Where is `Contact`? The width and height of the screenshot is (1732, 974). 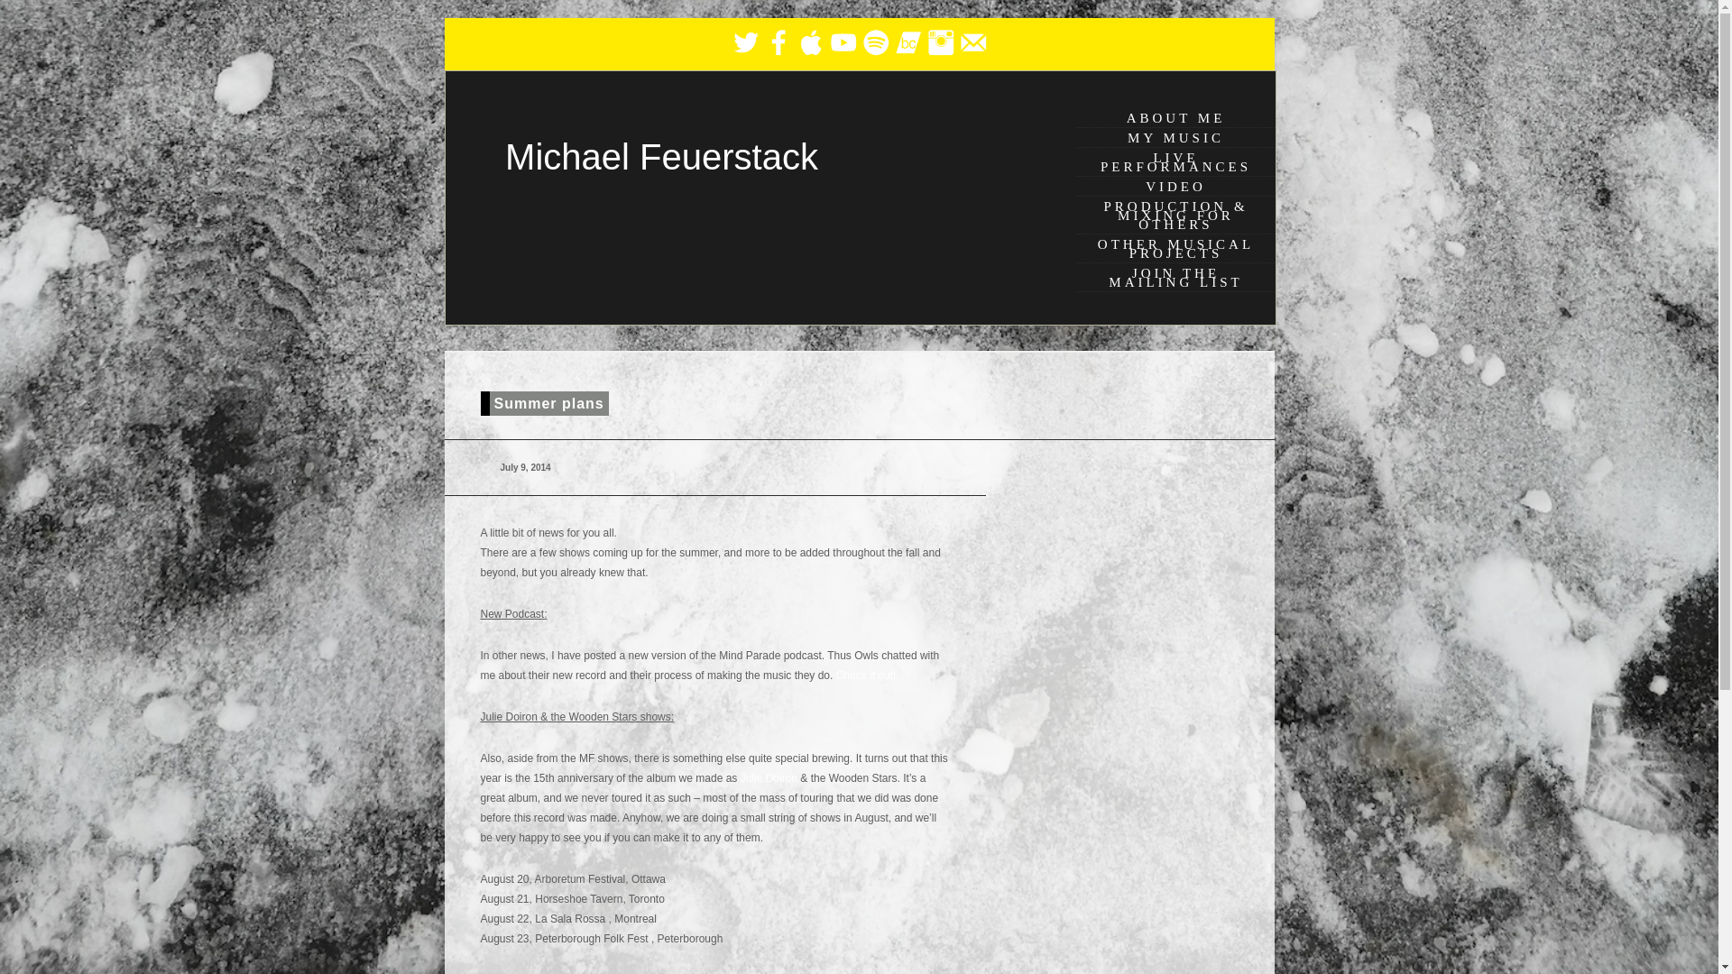
Contact is located at coordinates (972, 41).